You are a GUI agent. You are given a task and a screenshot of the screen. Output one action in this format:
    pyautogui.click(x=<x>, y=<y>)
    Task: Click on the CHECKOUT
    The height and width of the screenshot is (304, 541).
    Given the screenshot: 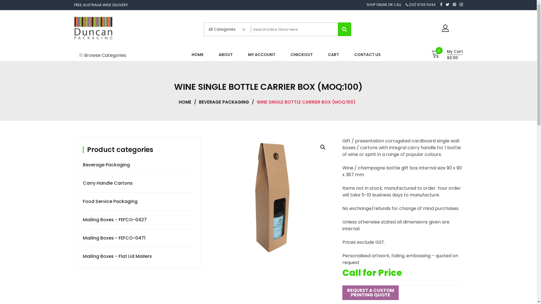 What is the action you would take?
    pyautogui.click(x=301, y=55)
    